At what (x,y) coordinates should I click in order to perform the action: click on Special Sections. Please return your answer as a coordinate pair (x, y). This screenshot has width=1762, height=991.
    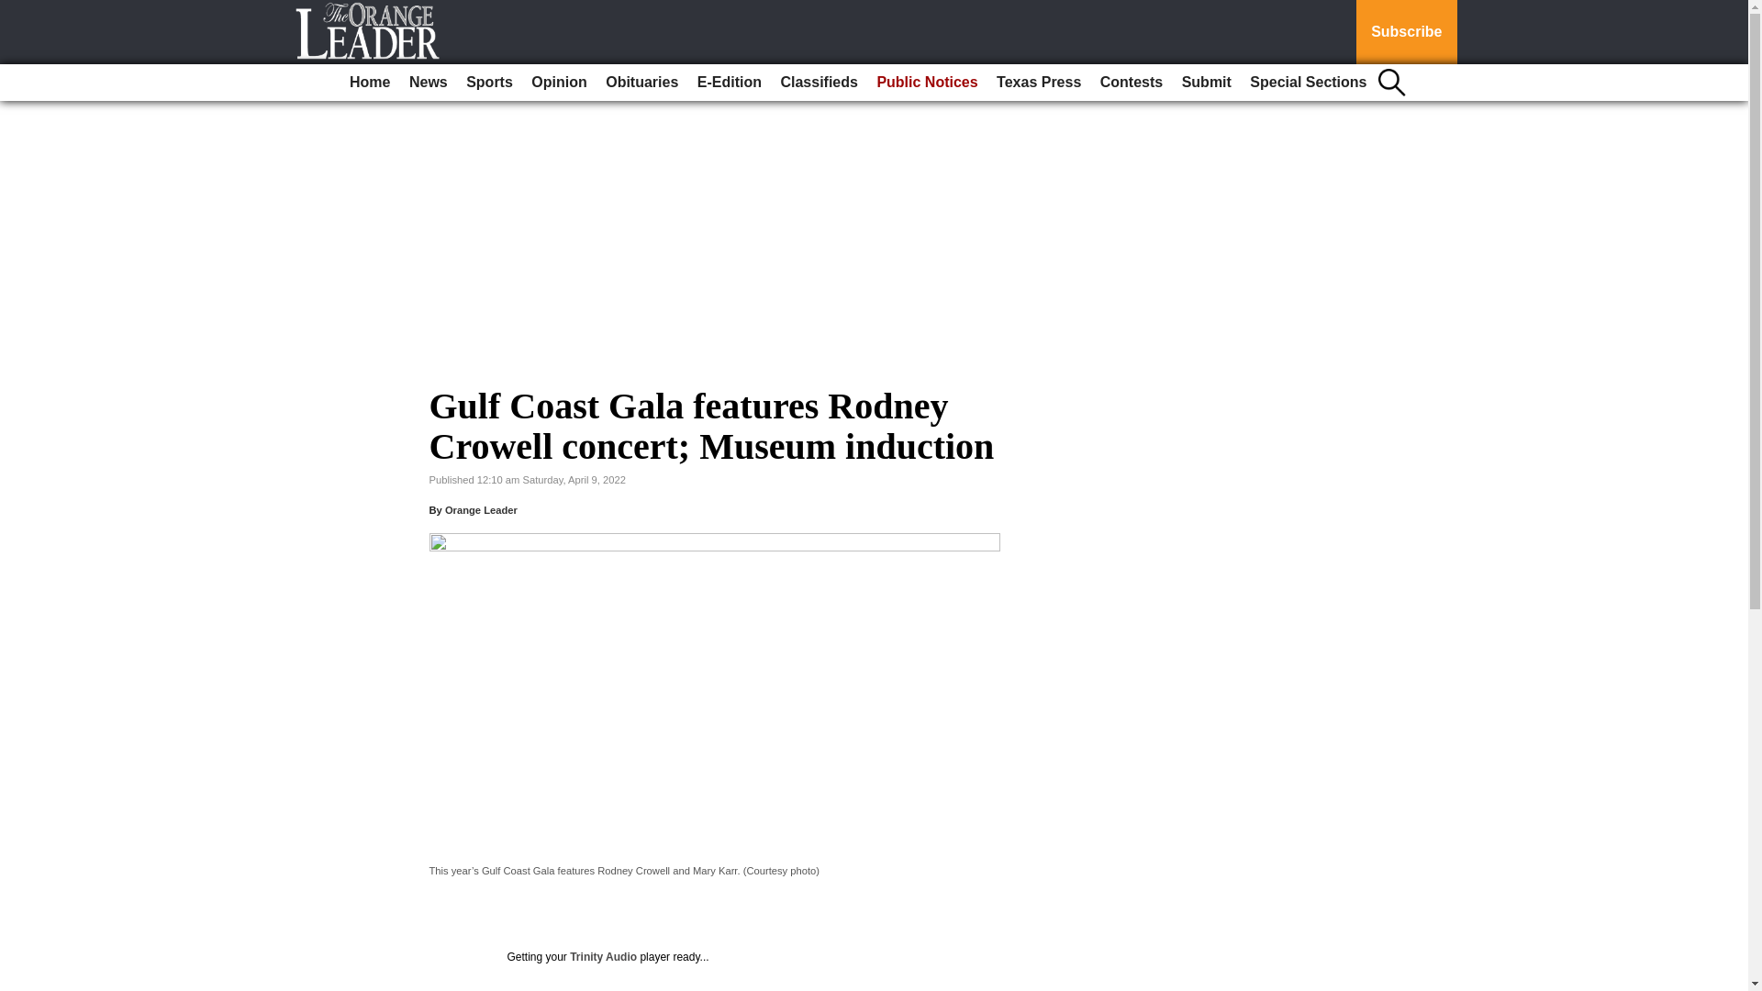
    Looking at the image, I should click on (1308, 83).